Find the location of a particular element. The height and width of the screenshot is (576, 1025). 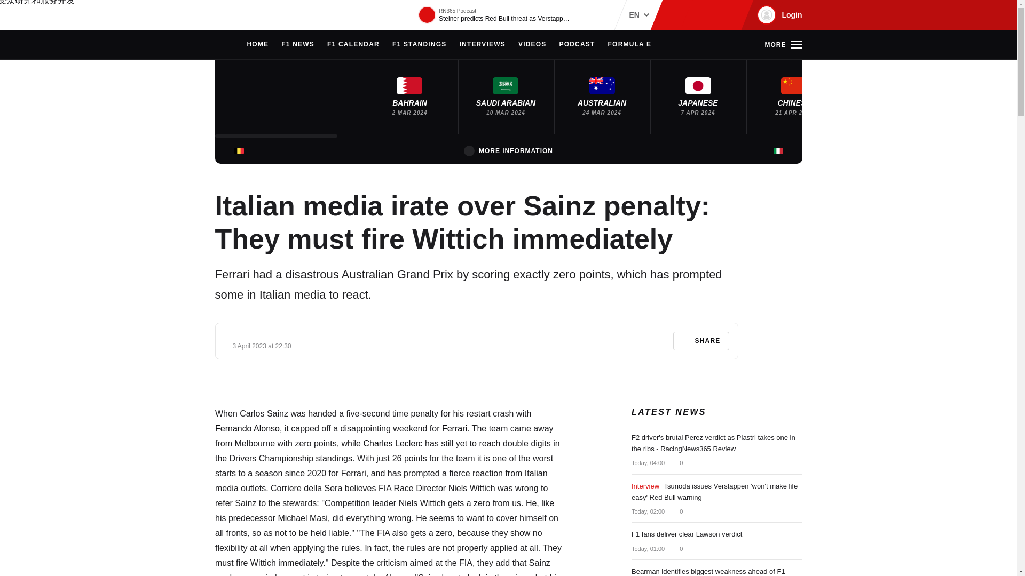

F1 STANDINGS is located at coordinates (420, 45).